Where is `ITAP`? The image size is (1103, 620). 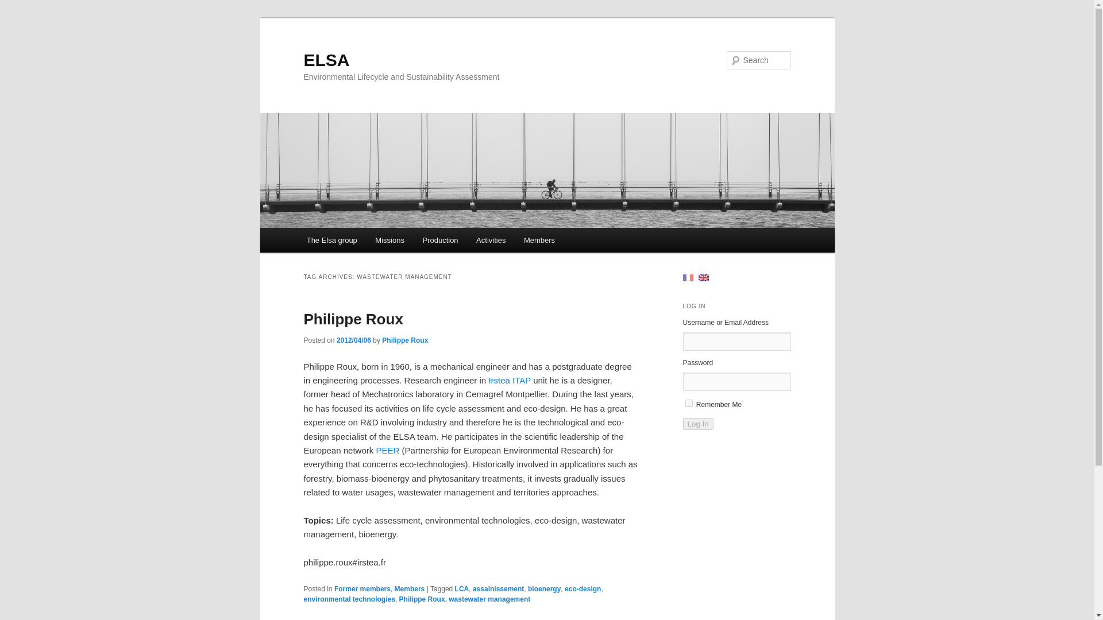 ITAP is located at coordinates (522, 380).